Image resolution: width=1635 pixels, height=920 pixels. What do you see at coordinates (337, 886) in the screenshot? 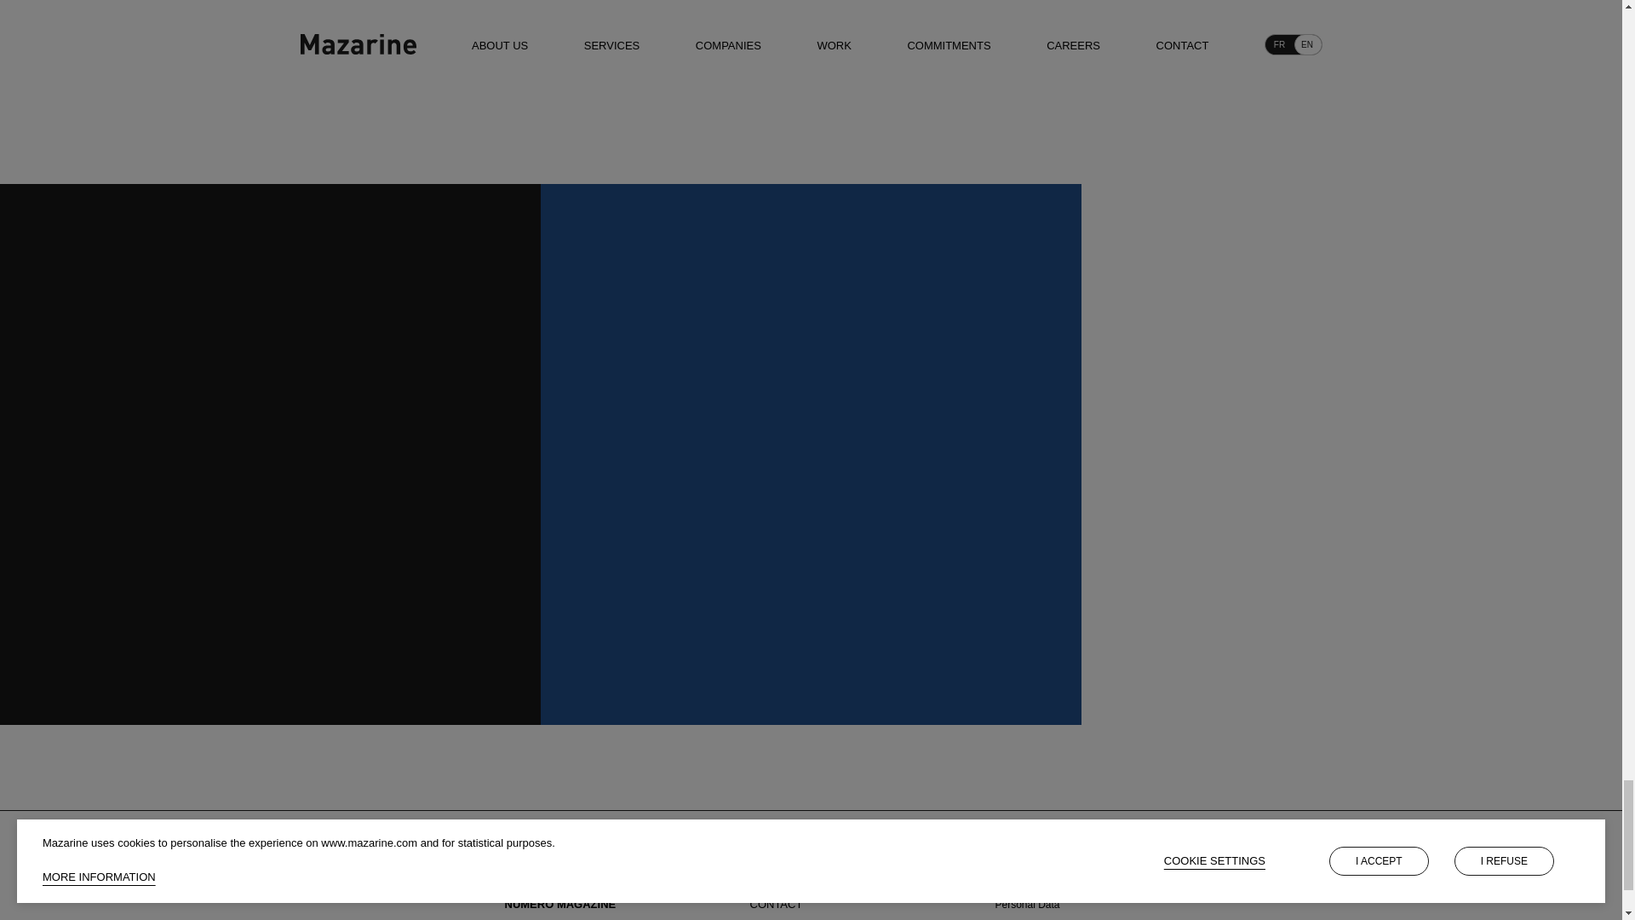
I see `Logo Mazarine` at bounding box center [337, 886].